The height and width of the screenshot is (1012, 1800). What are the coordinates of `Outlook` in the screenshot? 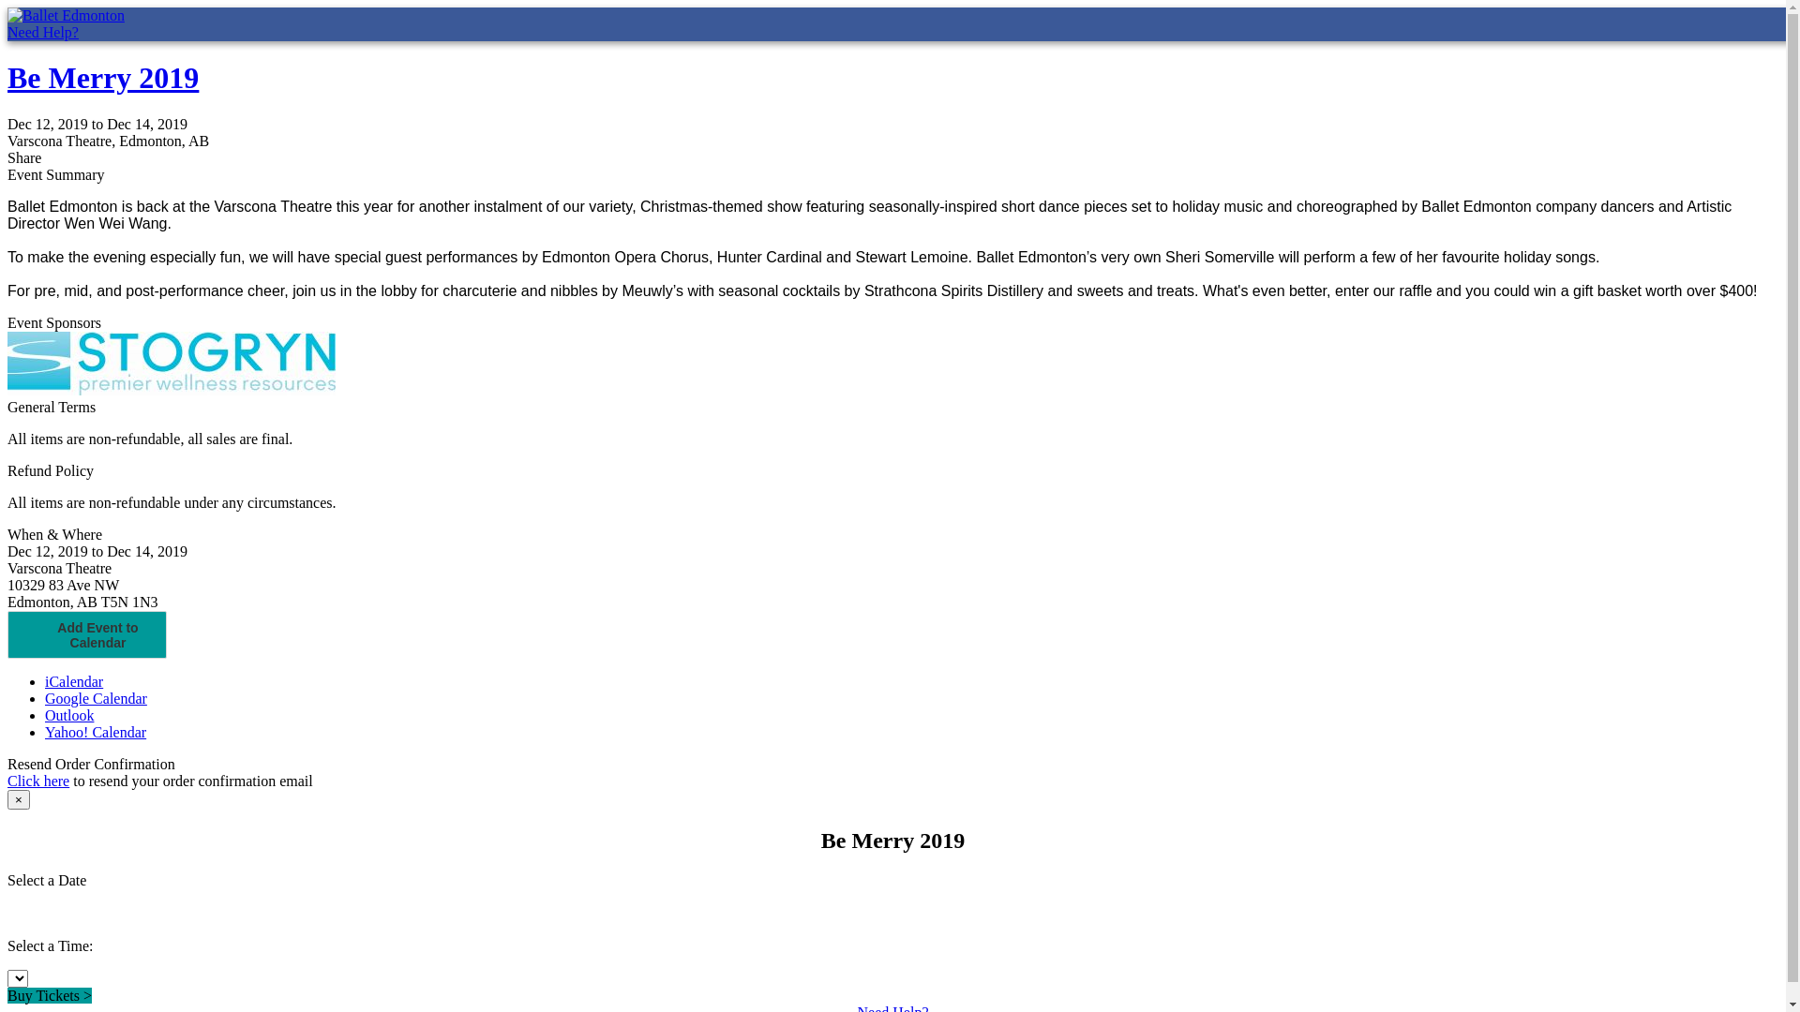 It's located at (69, 716).